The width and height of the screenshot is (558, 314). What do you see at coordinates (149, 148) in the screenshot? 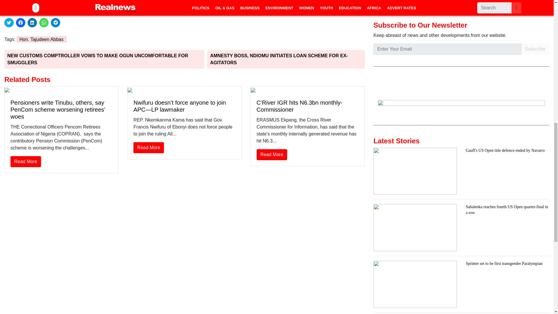
I see `Read More` at bounding box center [149, 148].